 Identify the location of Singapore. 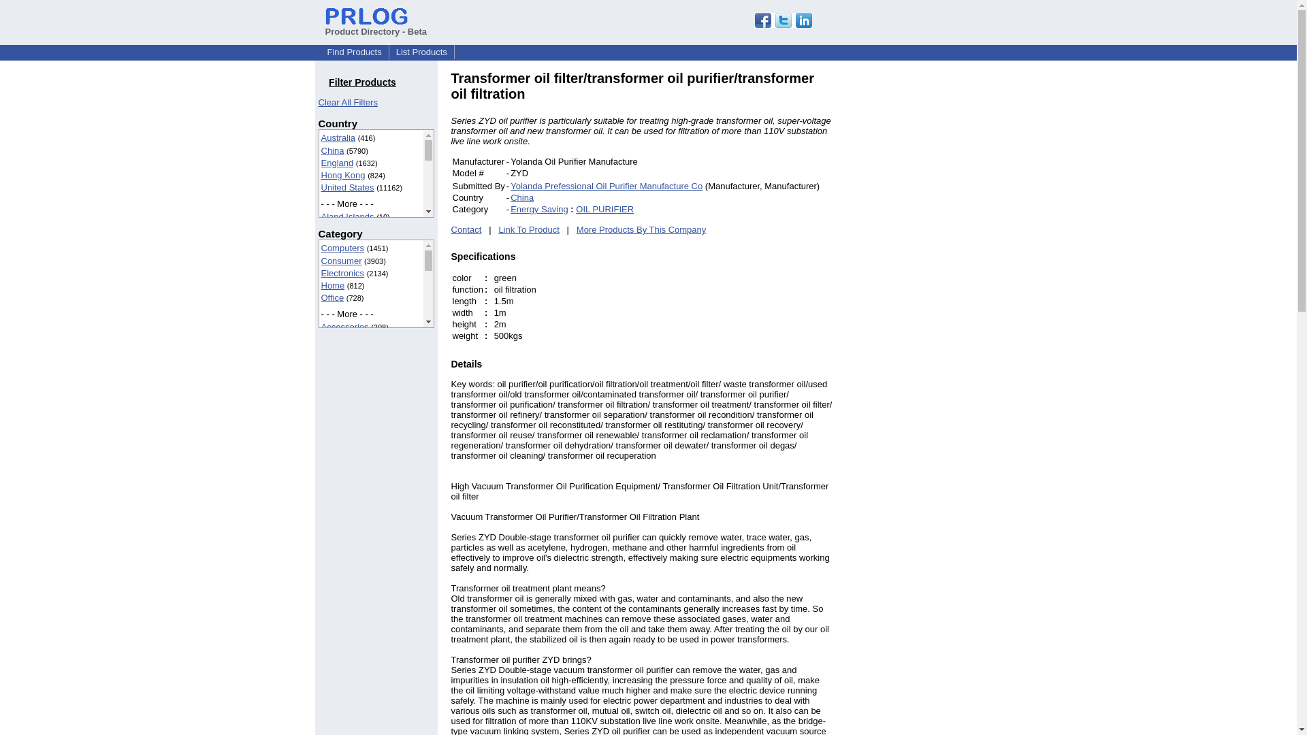
(342, 538).